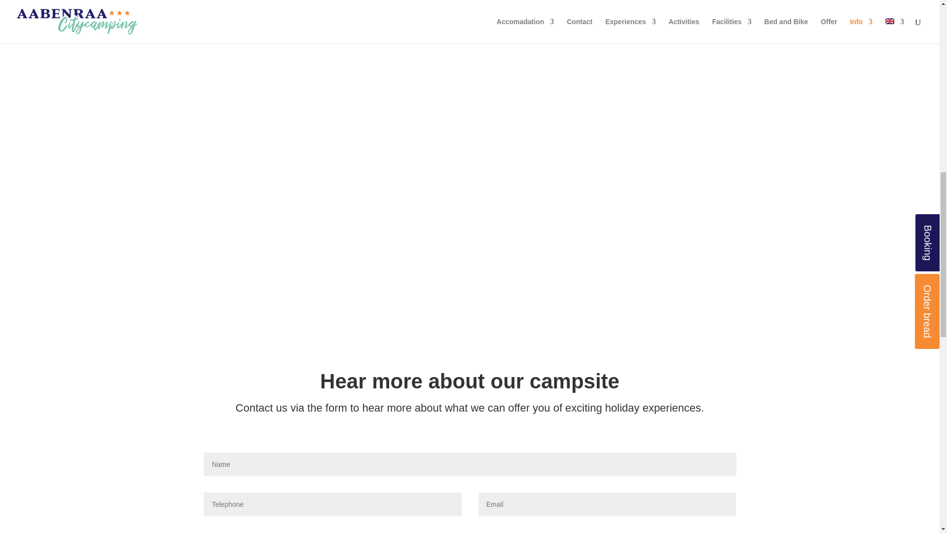 This screenshot has height=533, width=947. I want to click on AabenraaVandrehjem, so click(205, 42).